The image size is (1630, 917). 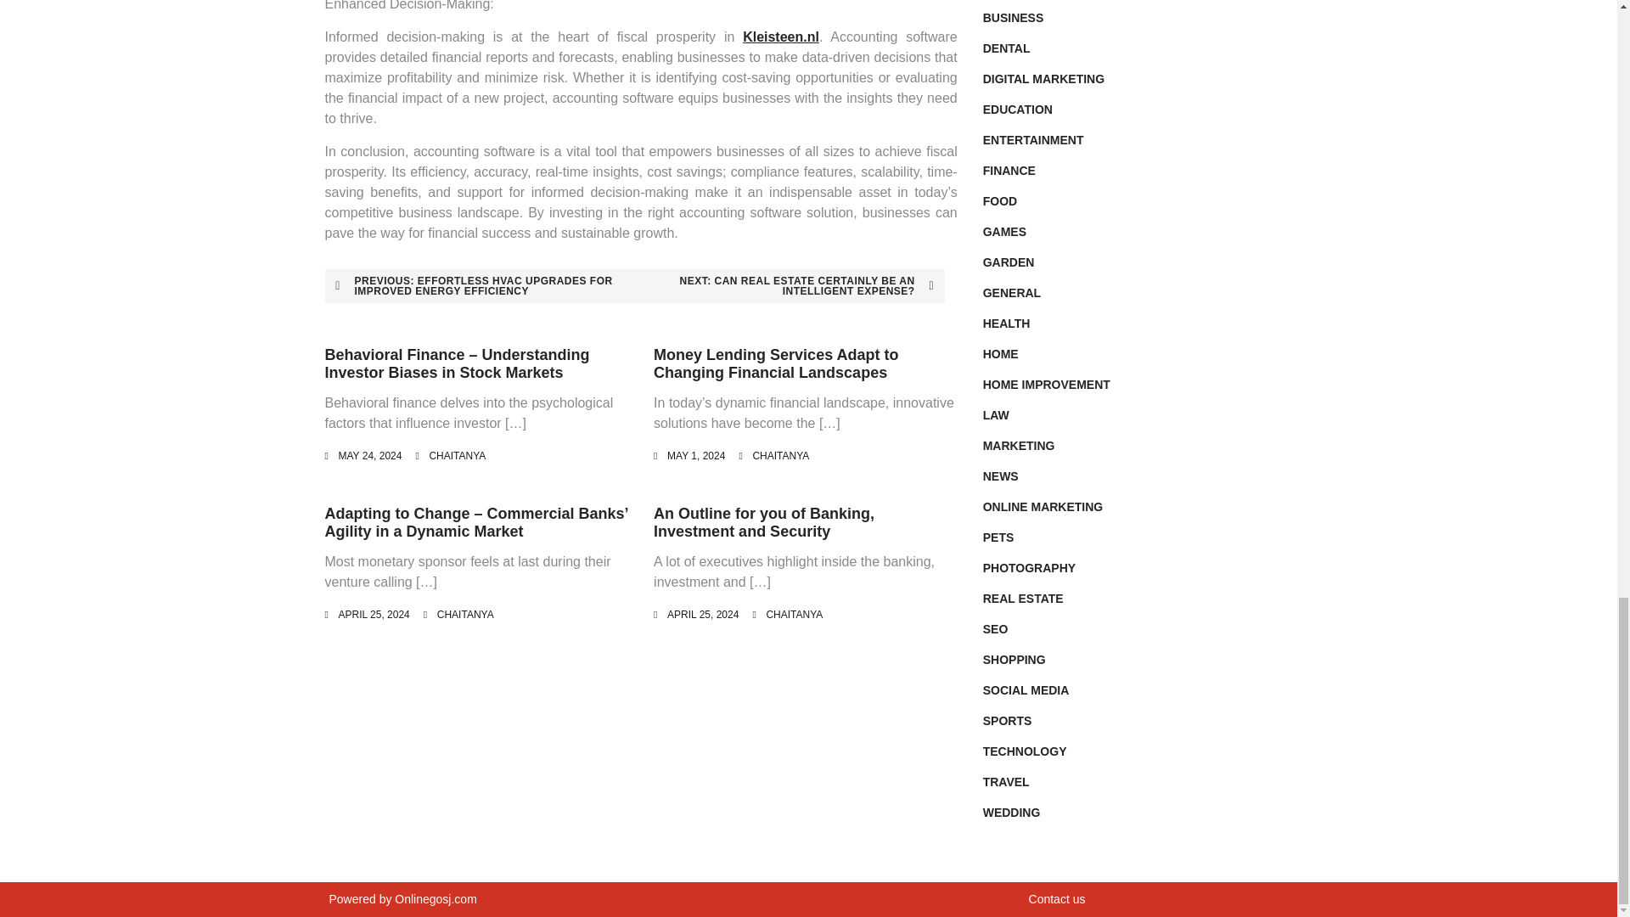 What do you see at coordinates (696, 456) in the screenshot?
I see `MAY 1, 2024` at bounding box center [696, 456].